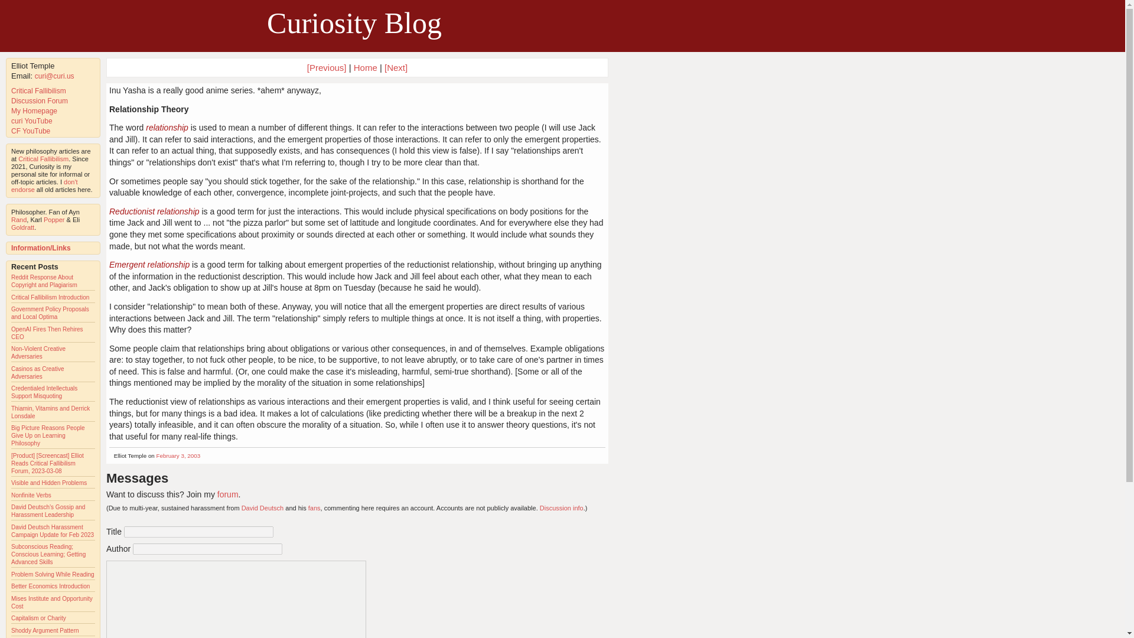 The height and width of the screenshot is (638, 1134). I want to click on Nonfinite Verbs, so click(31, 495).